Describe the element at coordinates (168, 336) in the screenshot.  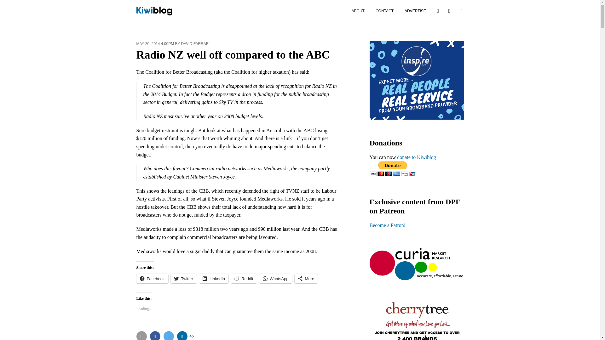
I see `Twitter` at that location.